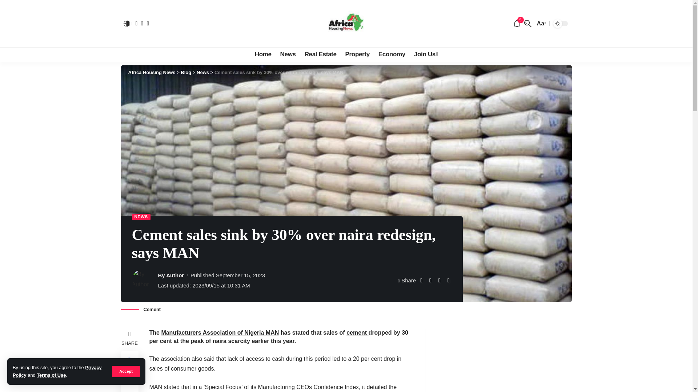 The width and height of the screenshot is (698, 392). I want to click on Property, so click(358, 54).